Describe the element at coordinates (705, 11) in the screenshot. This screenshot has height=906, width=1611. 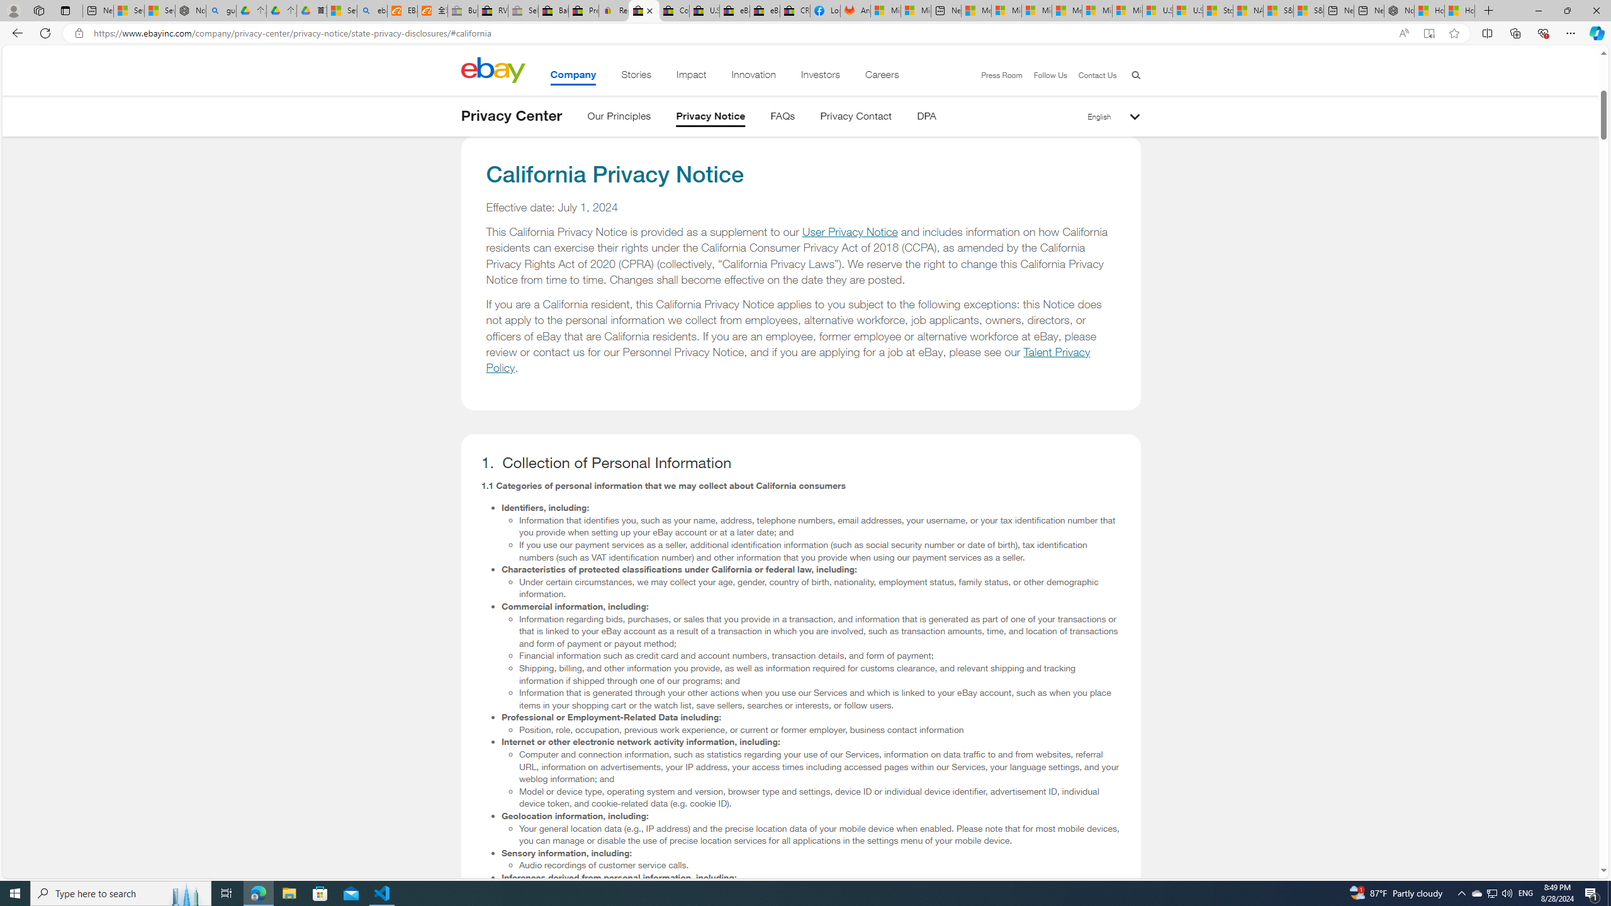
I see `U.S. State Privacy Disclosures - eBay Inc.` at that location.